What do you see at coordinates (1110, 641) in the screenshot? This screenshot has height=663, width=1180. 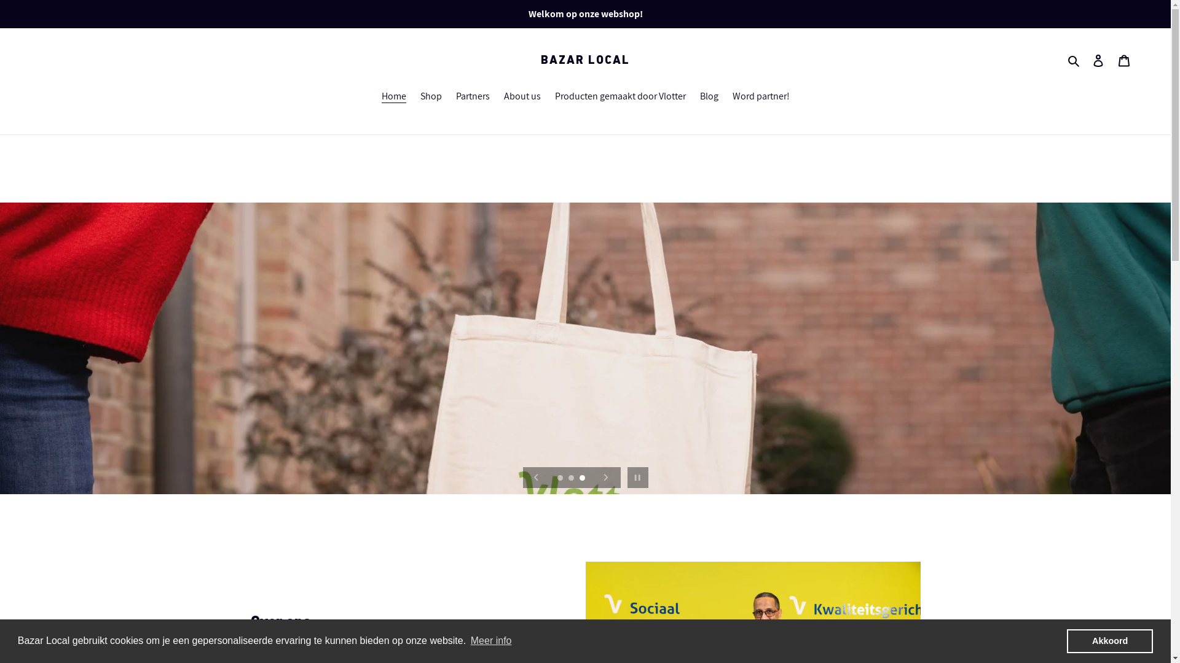 I see `Akkoord` at bounding box center [1110, 641].